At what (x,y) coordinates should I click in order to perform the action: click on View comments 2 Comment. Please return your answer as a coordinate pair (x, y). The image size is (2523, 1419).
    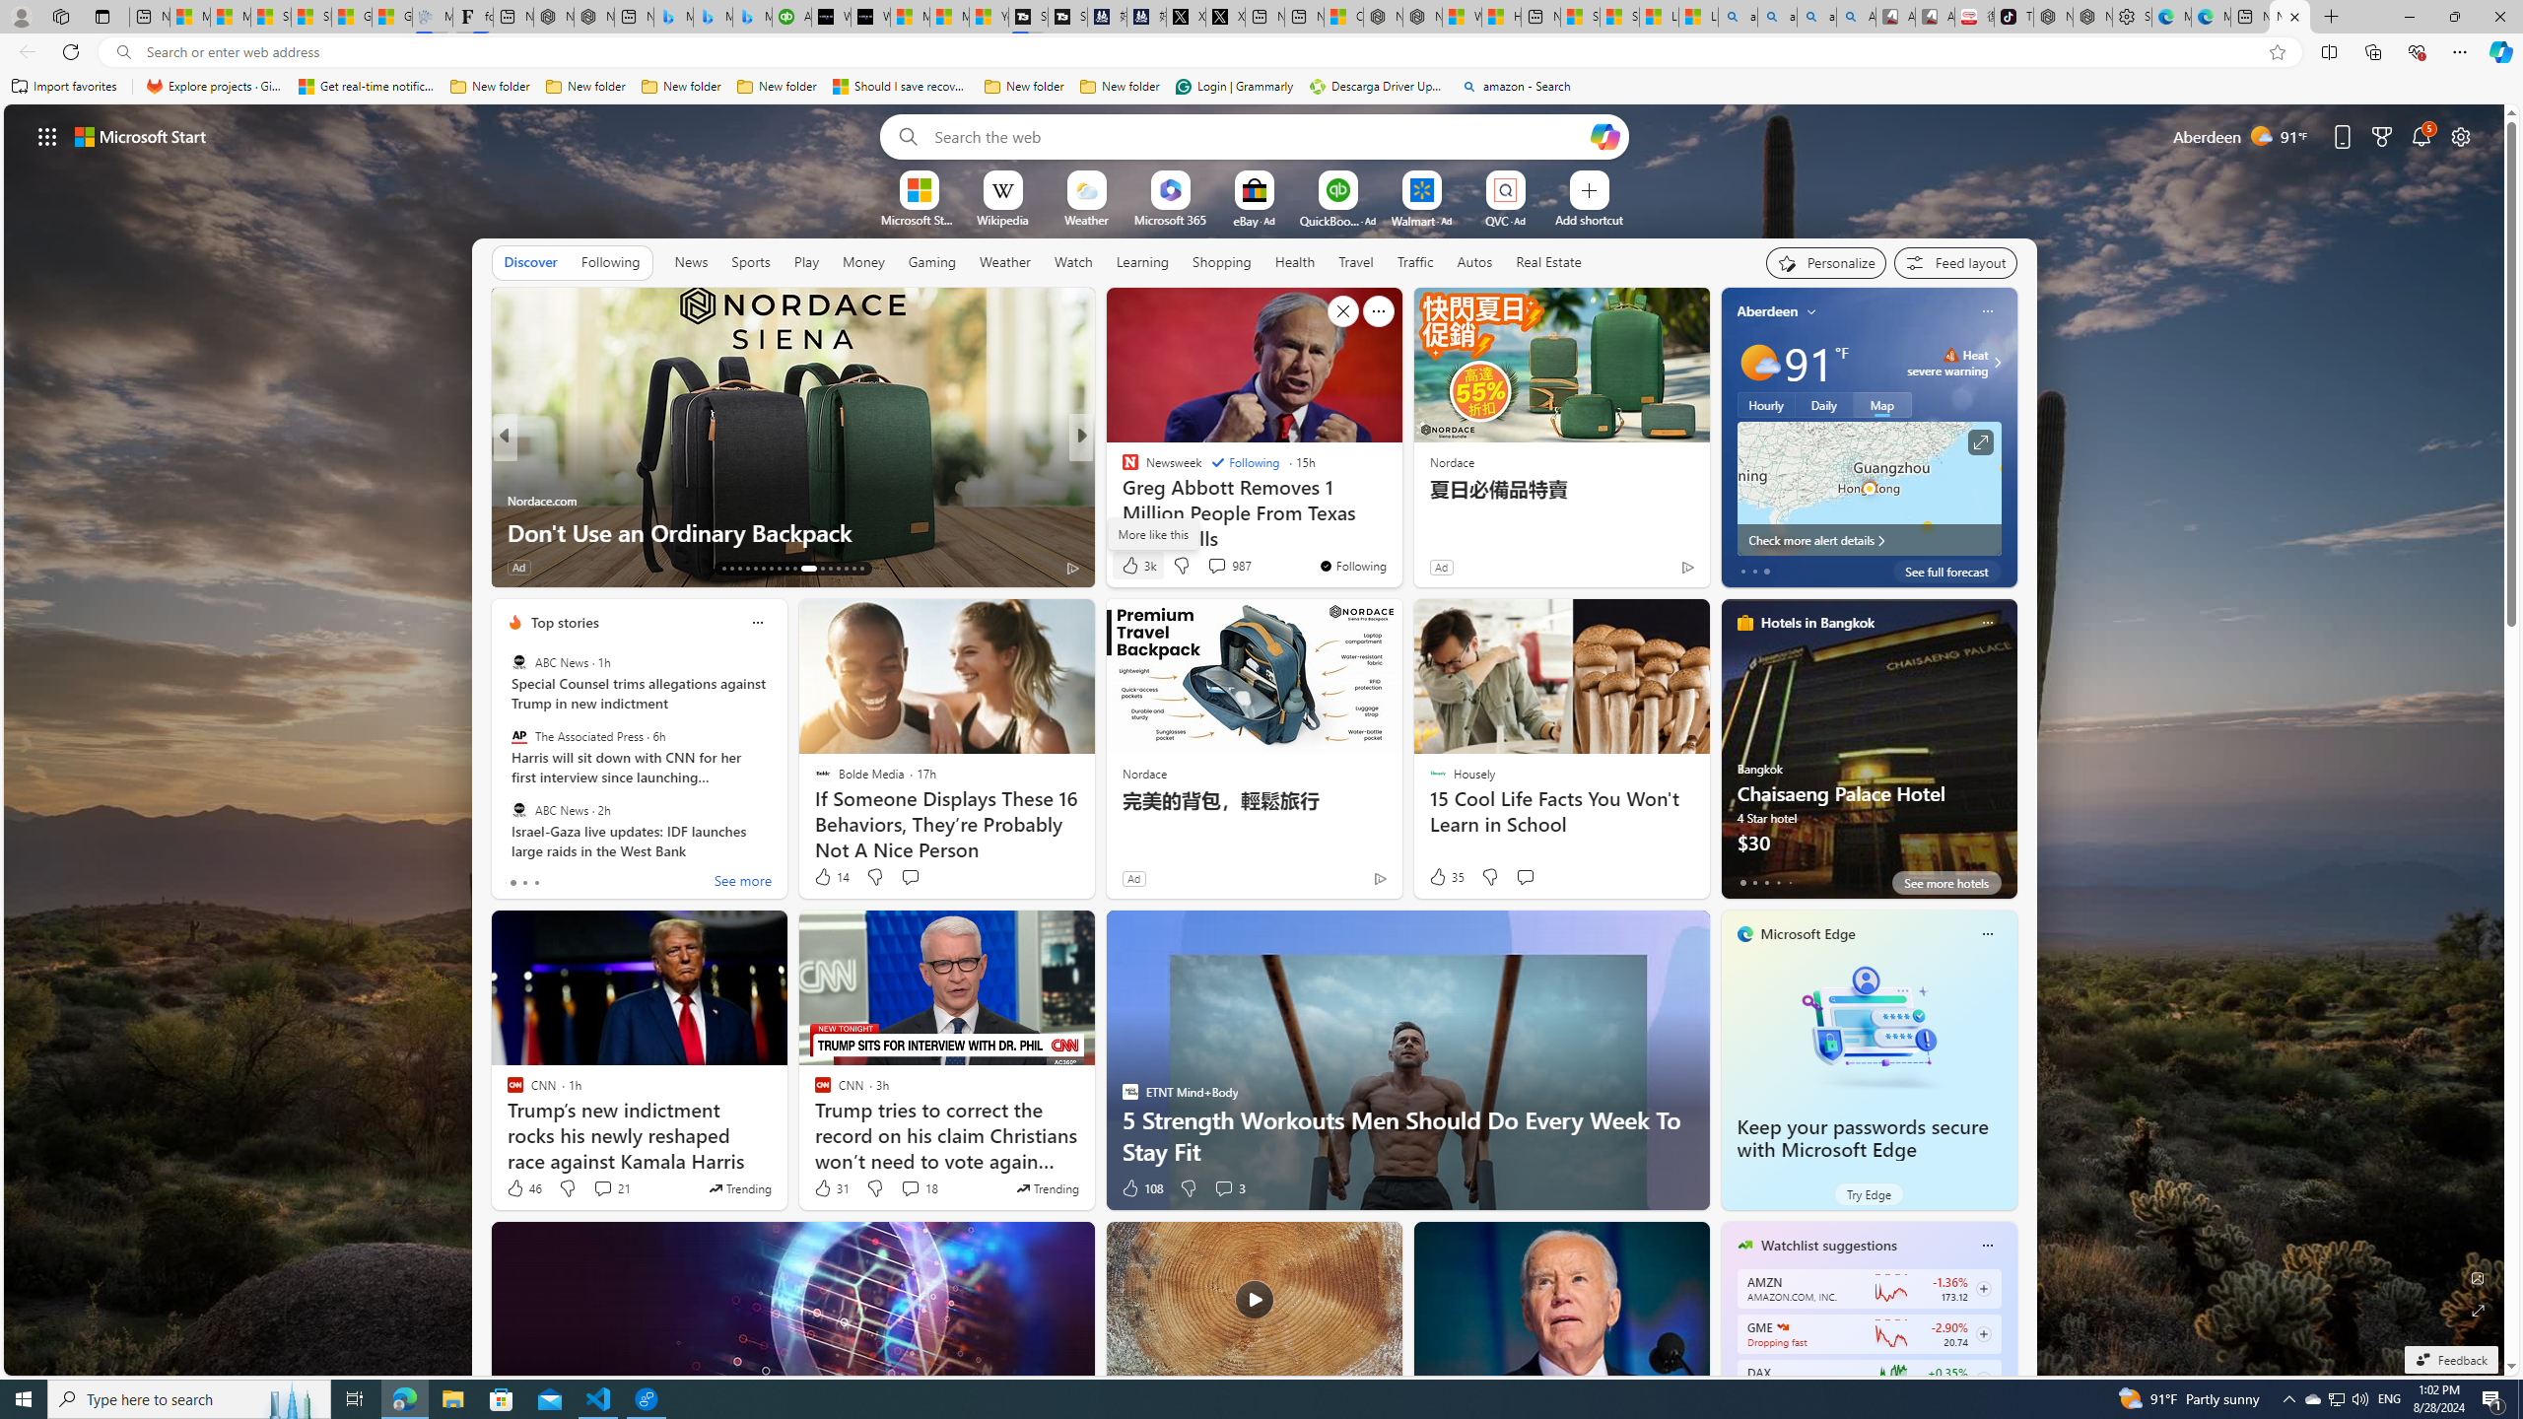
    Looking at the image, I should click on (1216, 568).